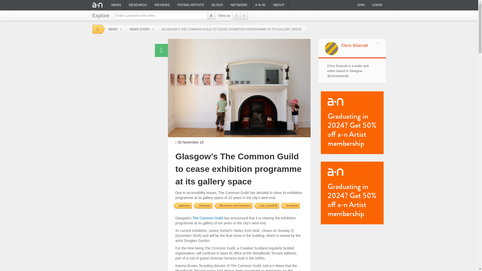 This screenshot has height=271, width=482. I want to click on RESEARCH, so click(138, 5).